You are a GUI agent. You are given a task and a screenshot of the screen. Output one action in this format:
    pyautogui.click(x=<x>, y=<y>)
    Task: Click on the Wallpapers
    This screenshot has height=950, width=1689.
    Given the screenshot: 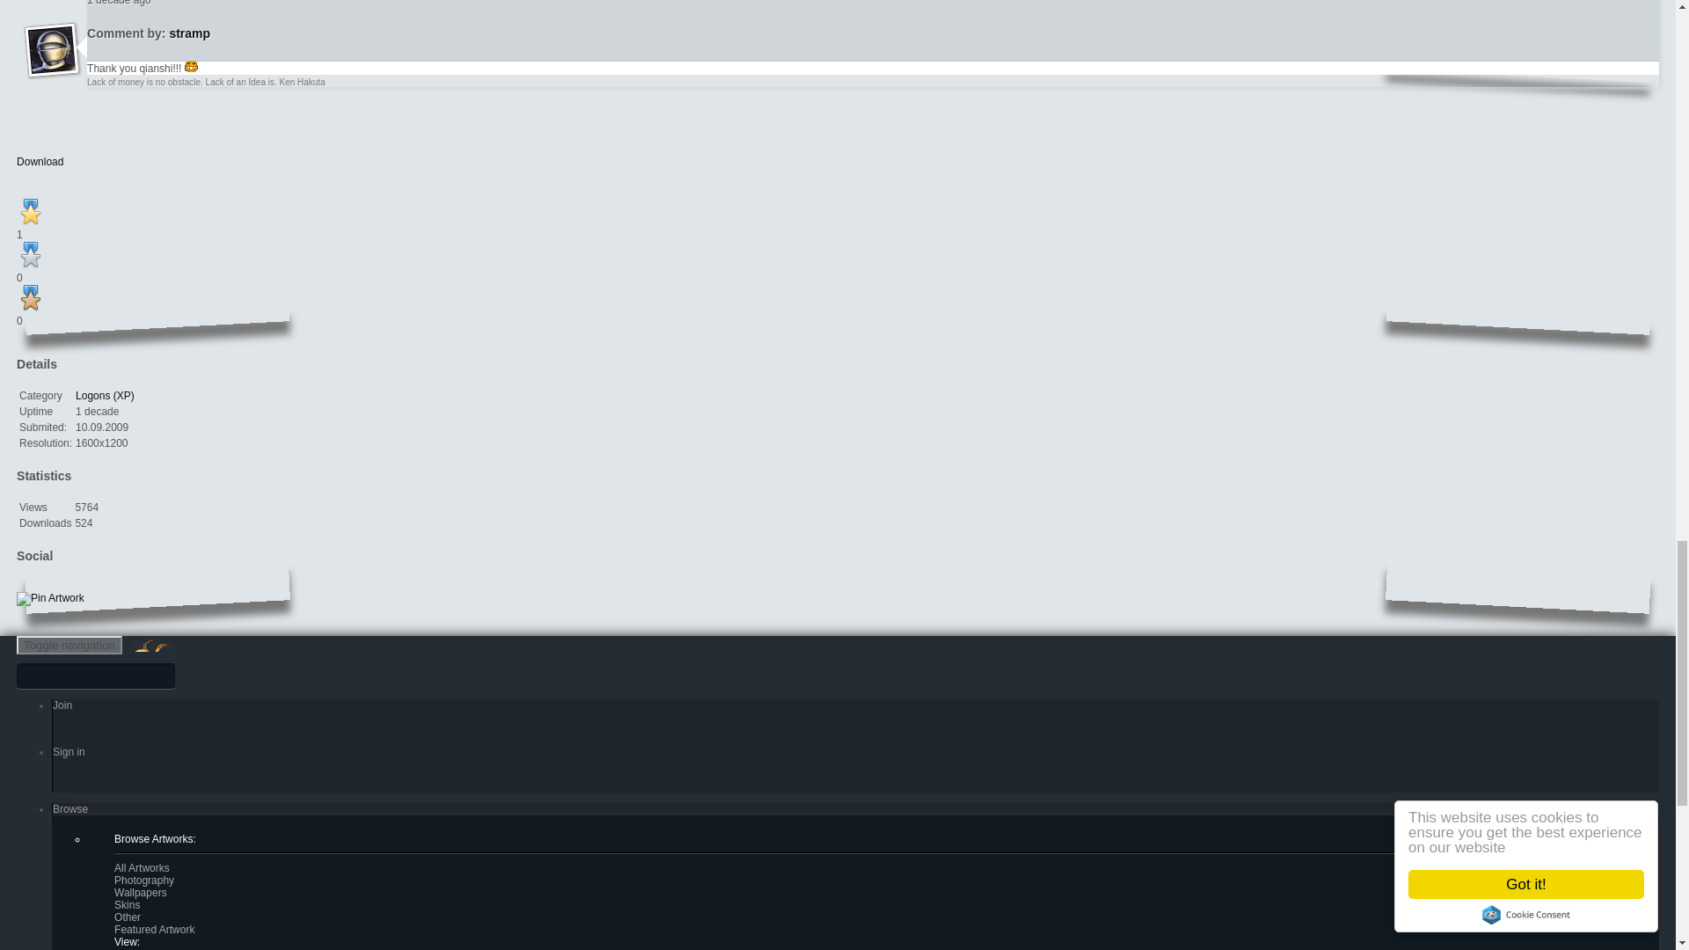 What is the action you would take?
    pyautogui.click(x=141, y=892)
    